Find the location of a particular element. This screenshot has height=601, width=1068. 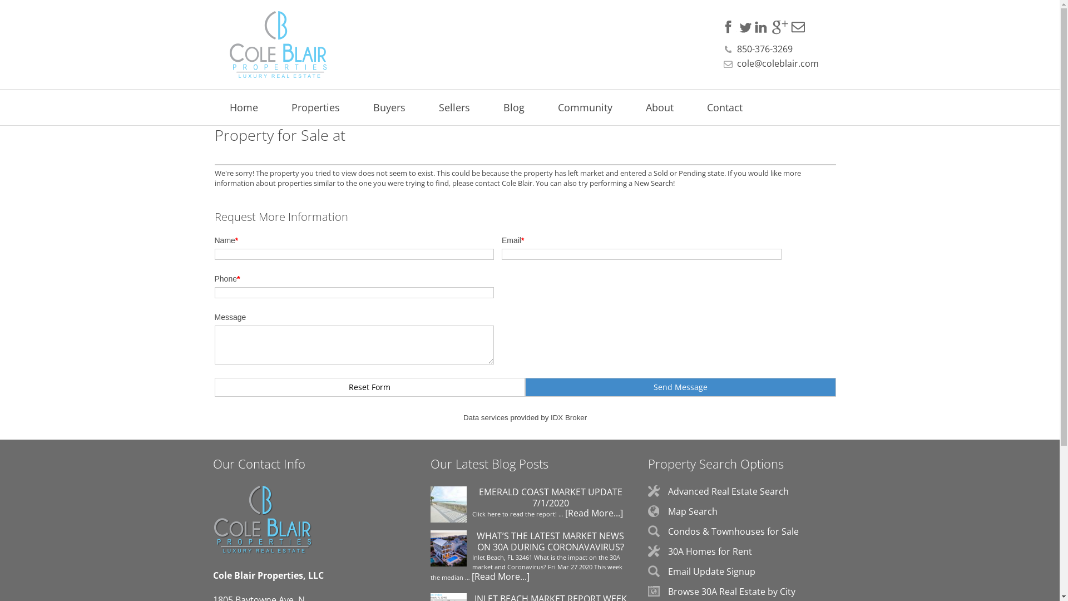

New Search is located at coordinates (654, 183).